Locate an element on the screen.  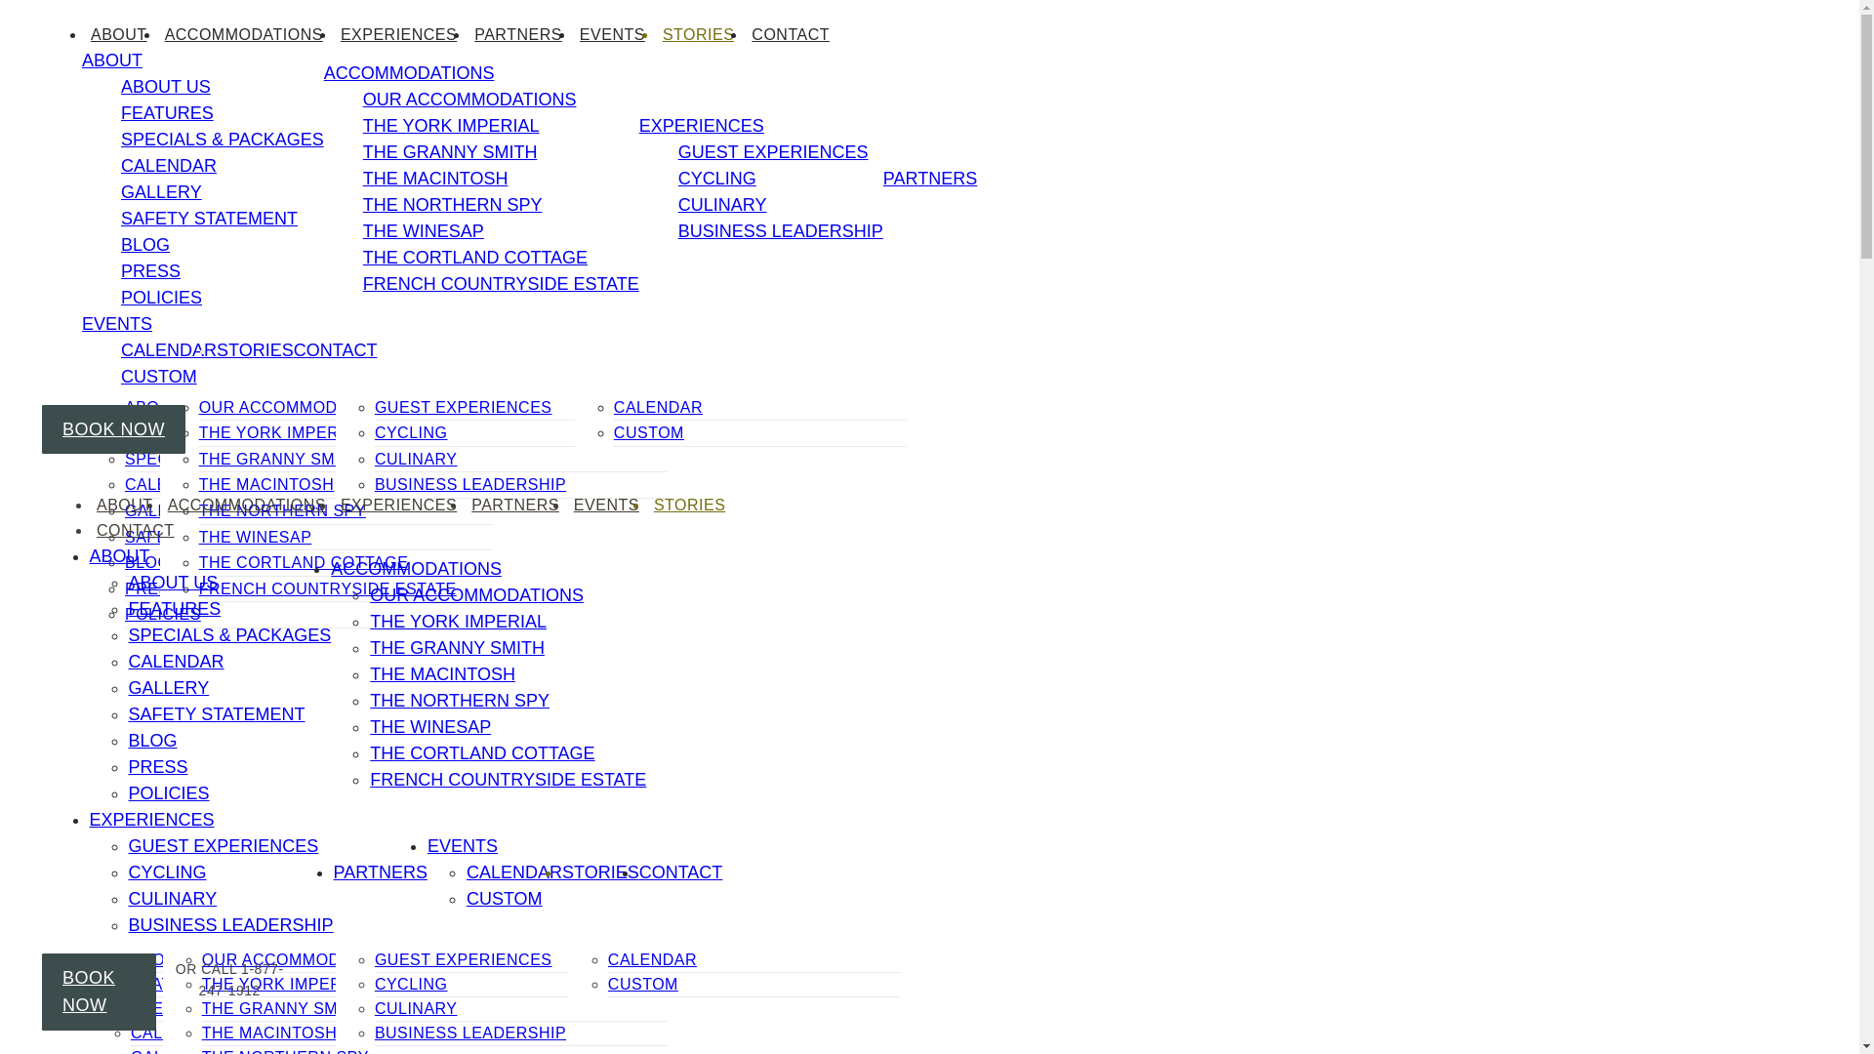
THE GRANNY SMITH is located at coordinates (279, 459).